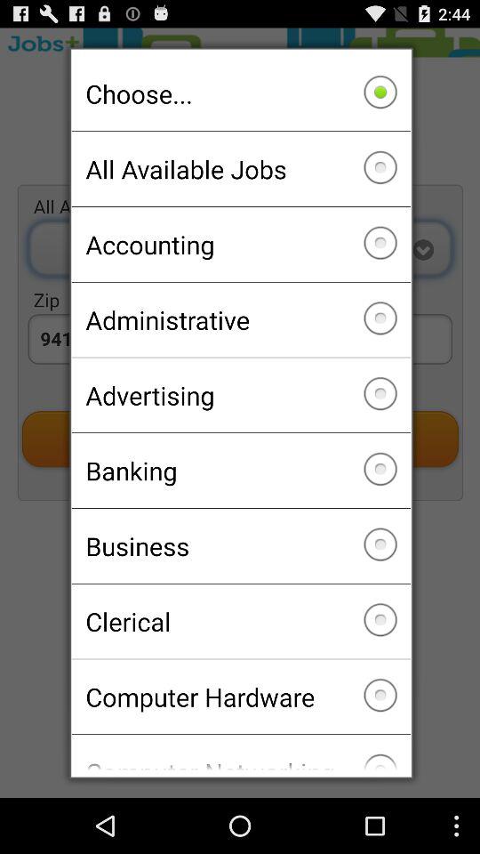 This screenshot has width=480, height=854. I want to click on launch the item below business, so click(240, 621).